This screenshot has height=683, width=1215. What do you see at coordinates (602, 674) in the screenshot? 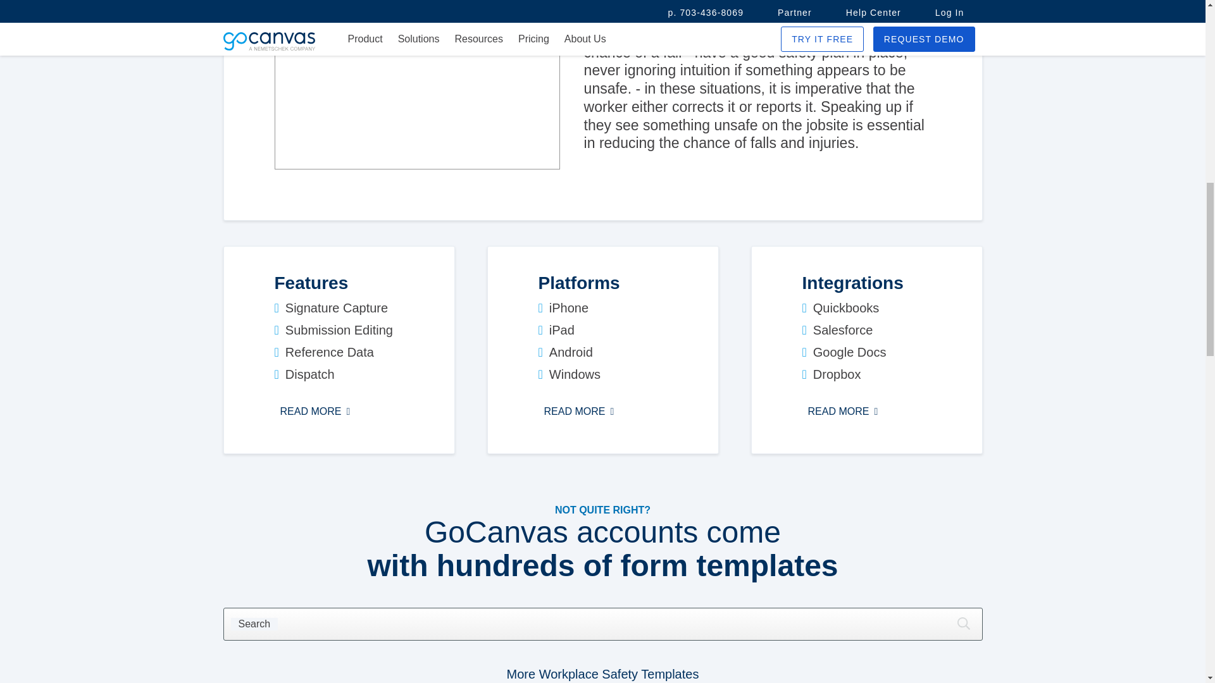
I see `More Workplace Safety Templates` at bounding box center [602, 674].